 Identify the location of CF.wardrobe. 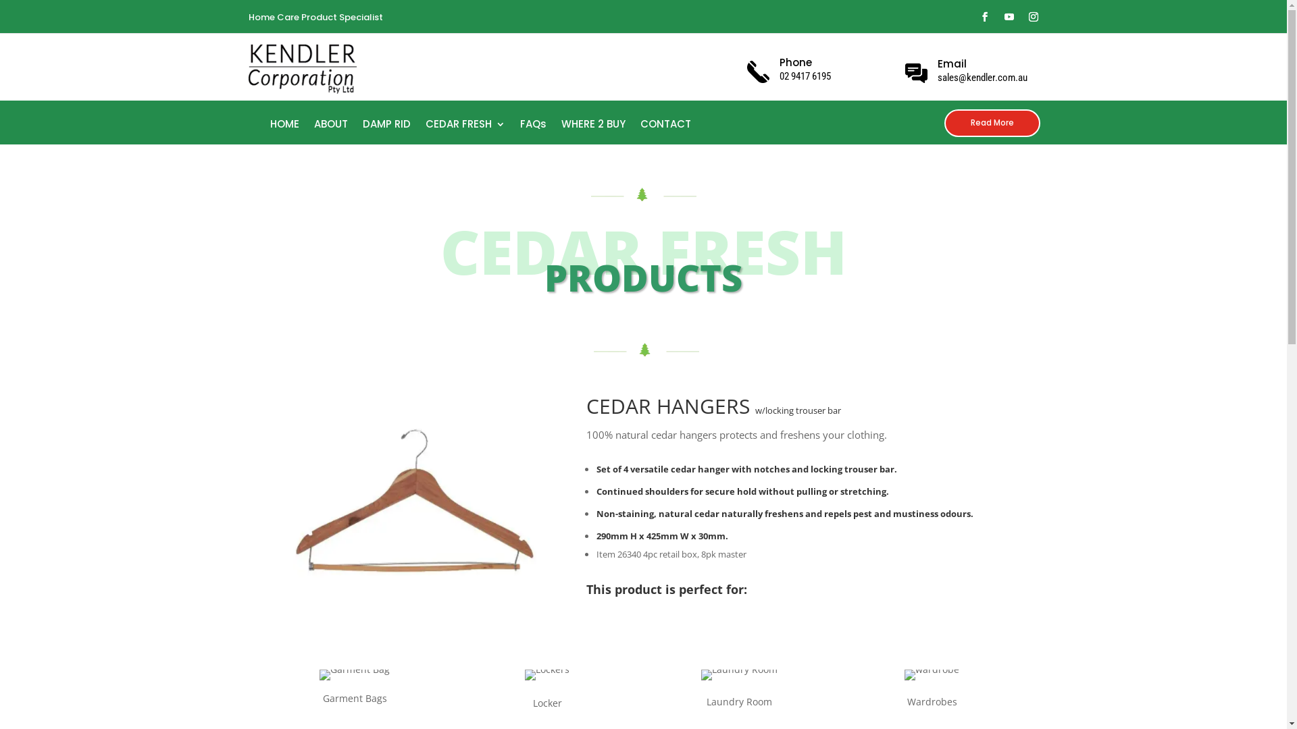
(932, 675).